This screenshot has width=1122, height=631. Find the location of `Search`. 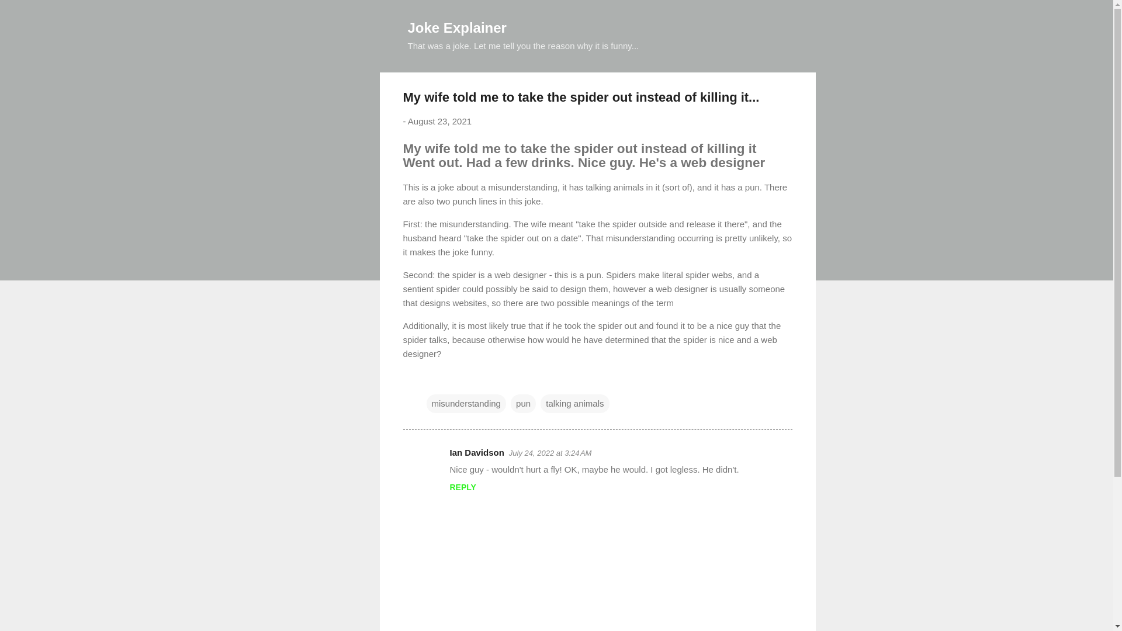

Search is located at coordinates (23, 14).